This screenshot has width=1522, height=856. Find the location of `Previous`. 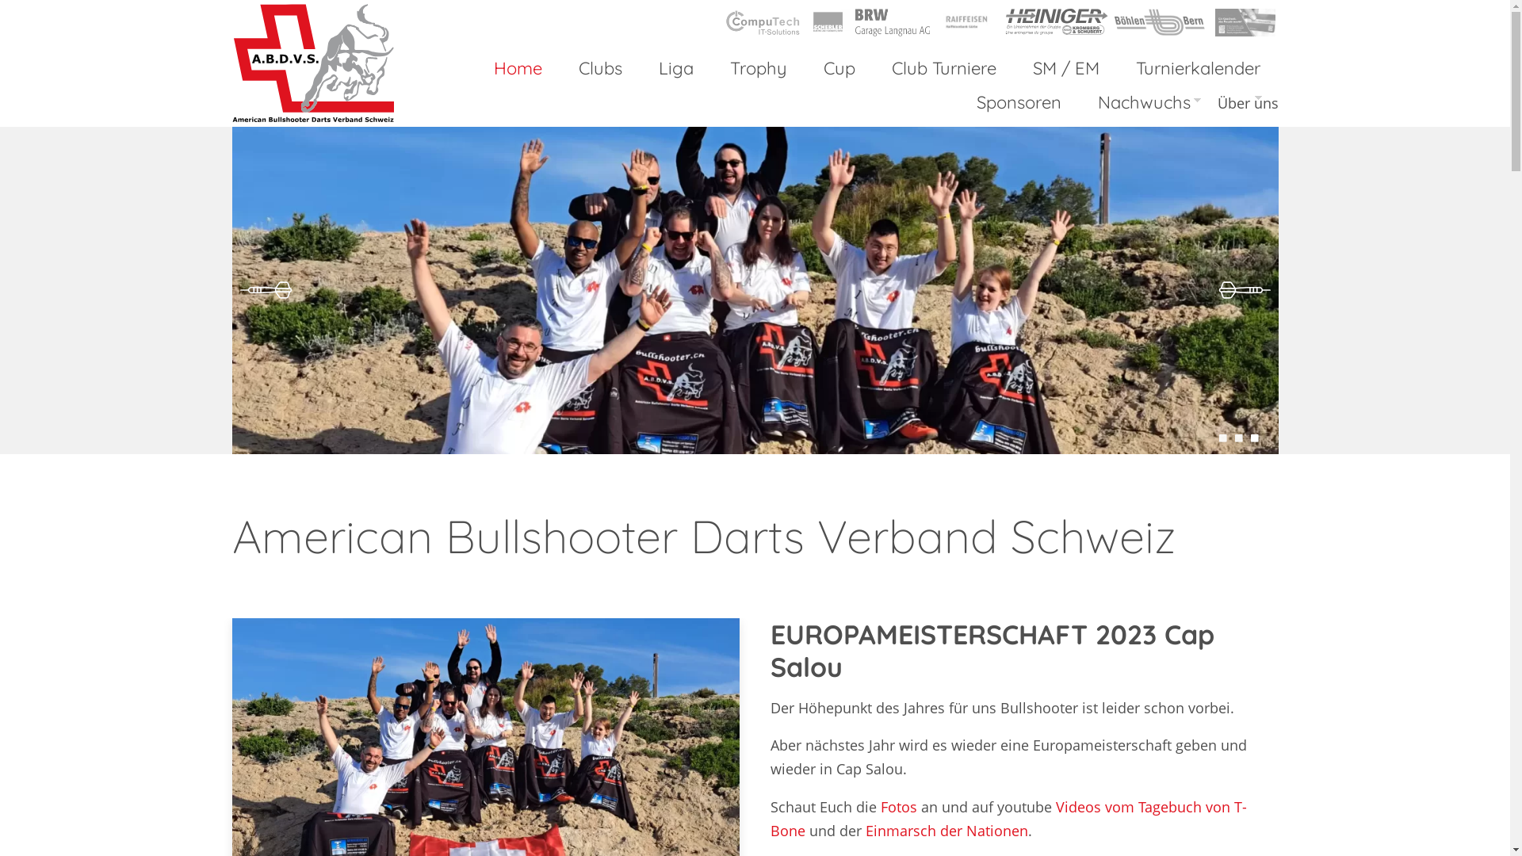

Previous is located at coordinates (267, 290).